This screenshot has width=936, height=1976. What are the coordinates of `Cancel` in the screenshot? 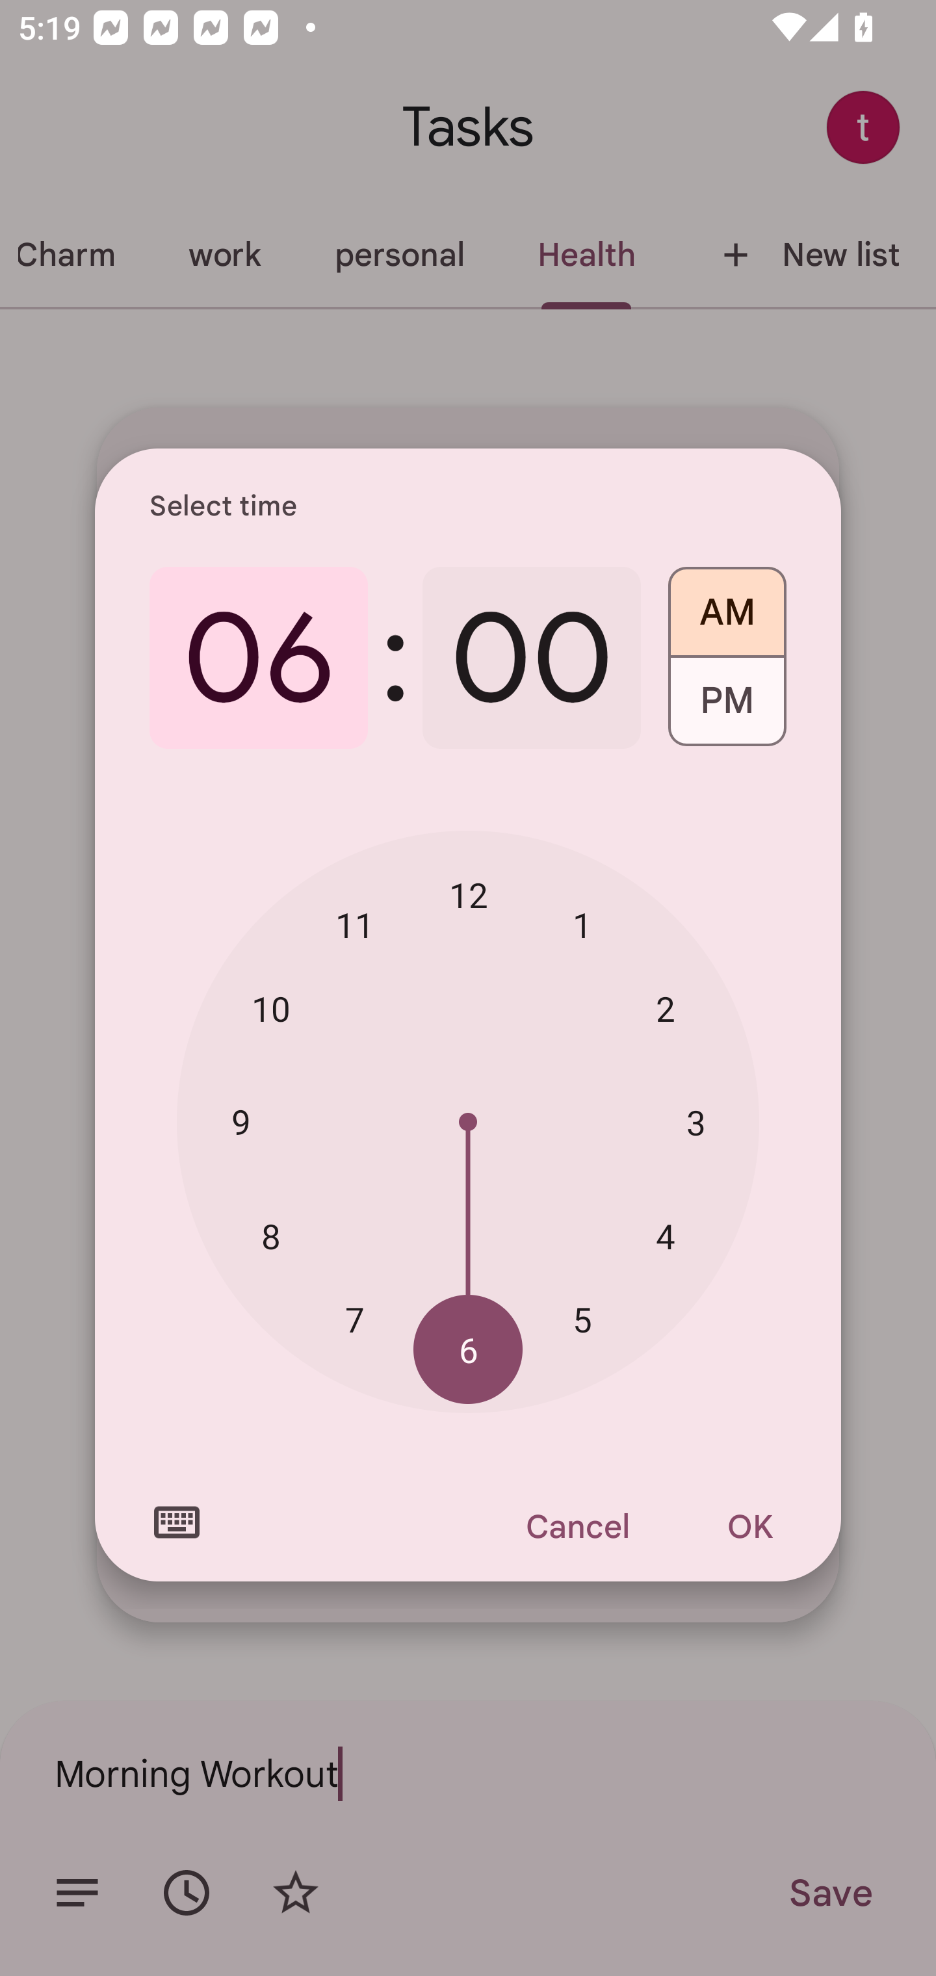 It's located at (577, 1526).